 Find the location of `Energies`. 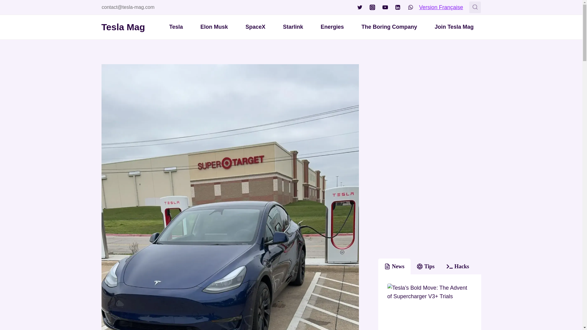

Energies is located at coordinates (332, 27).